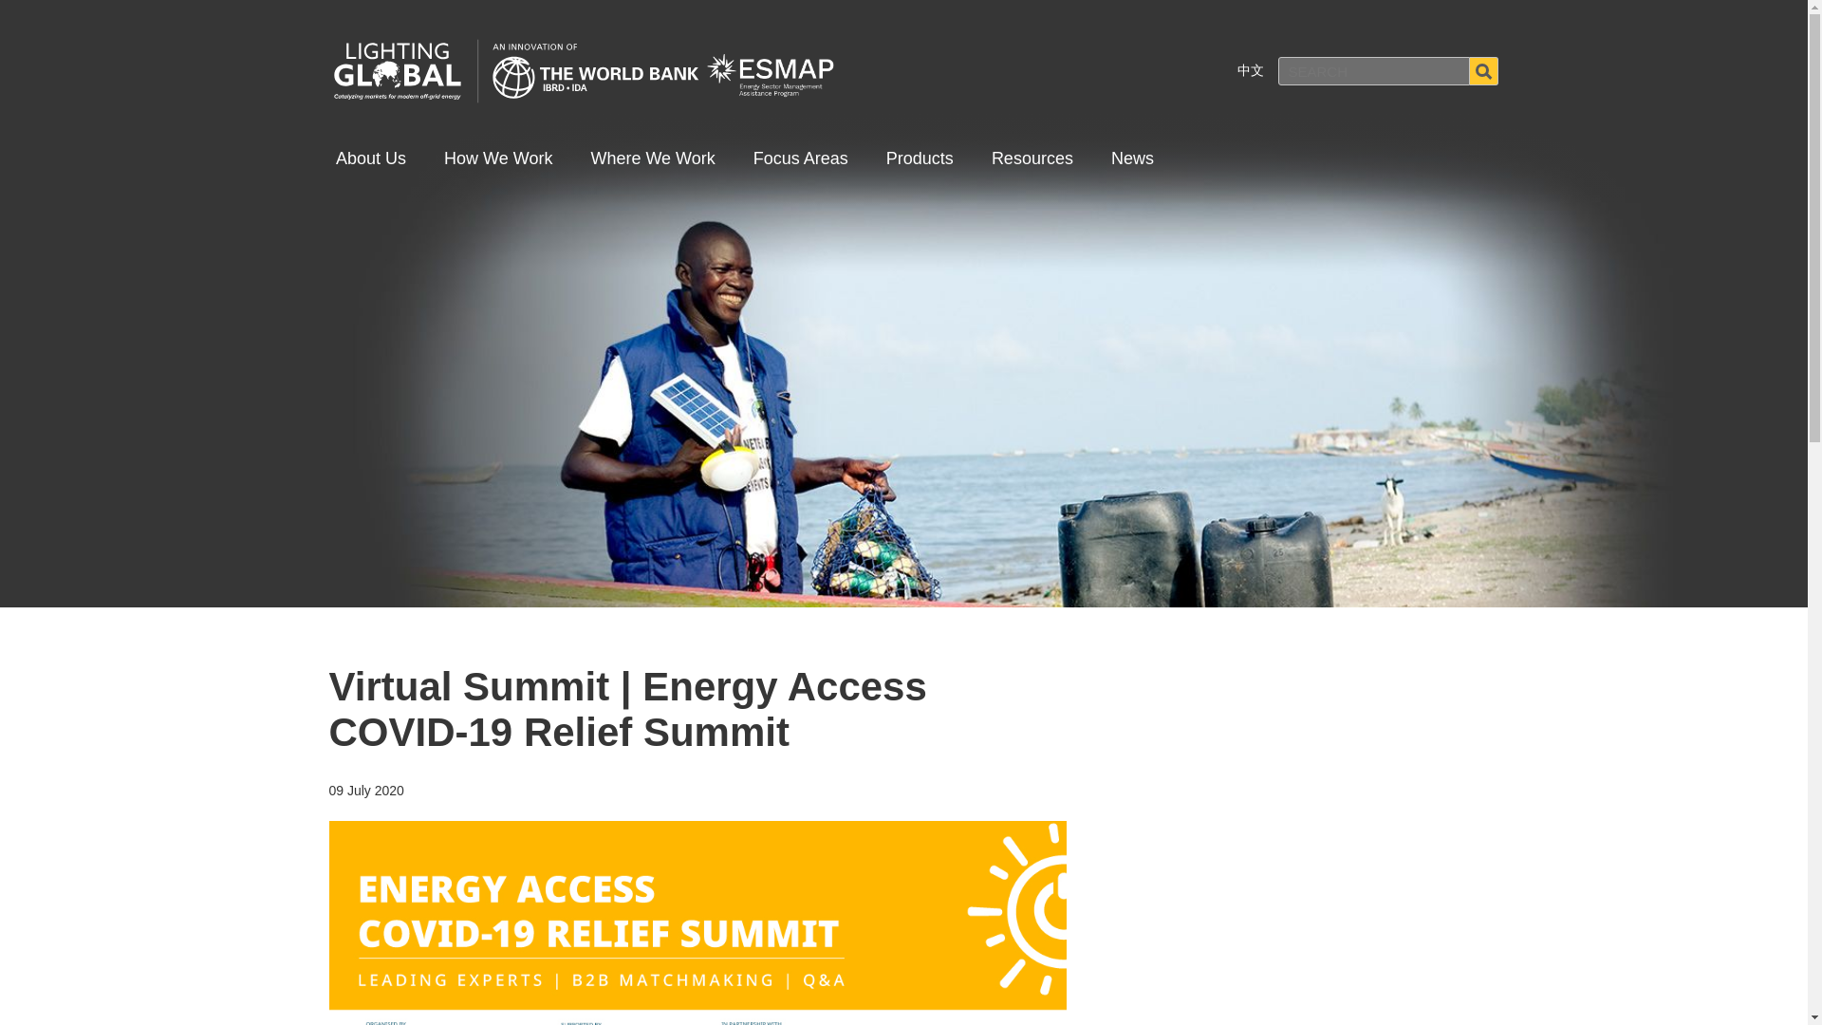 Image resolution: width=1822 pixels, height=1025 pixels. I want to click on Resources, so click(1032, 159).